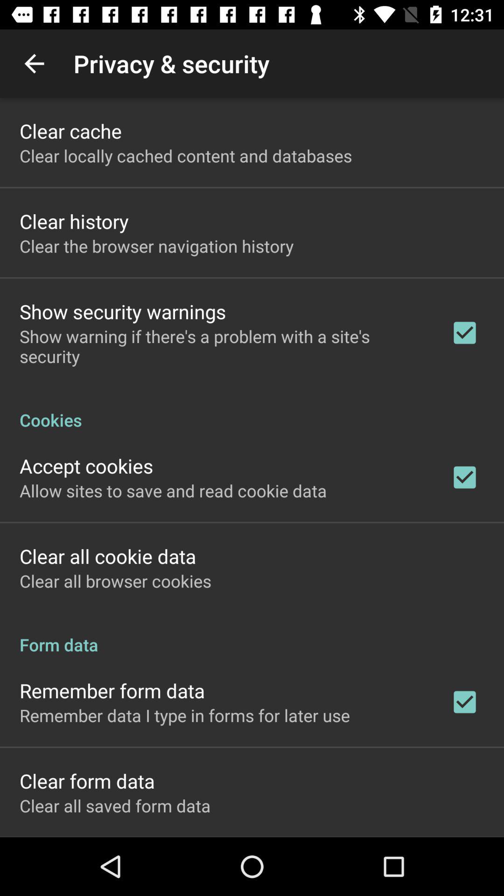 This screenshot has width=504, height=896. Describe the element at coordinates (173, 490) in the screenshot. I see `launch item below accept cookies` at that location.